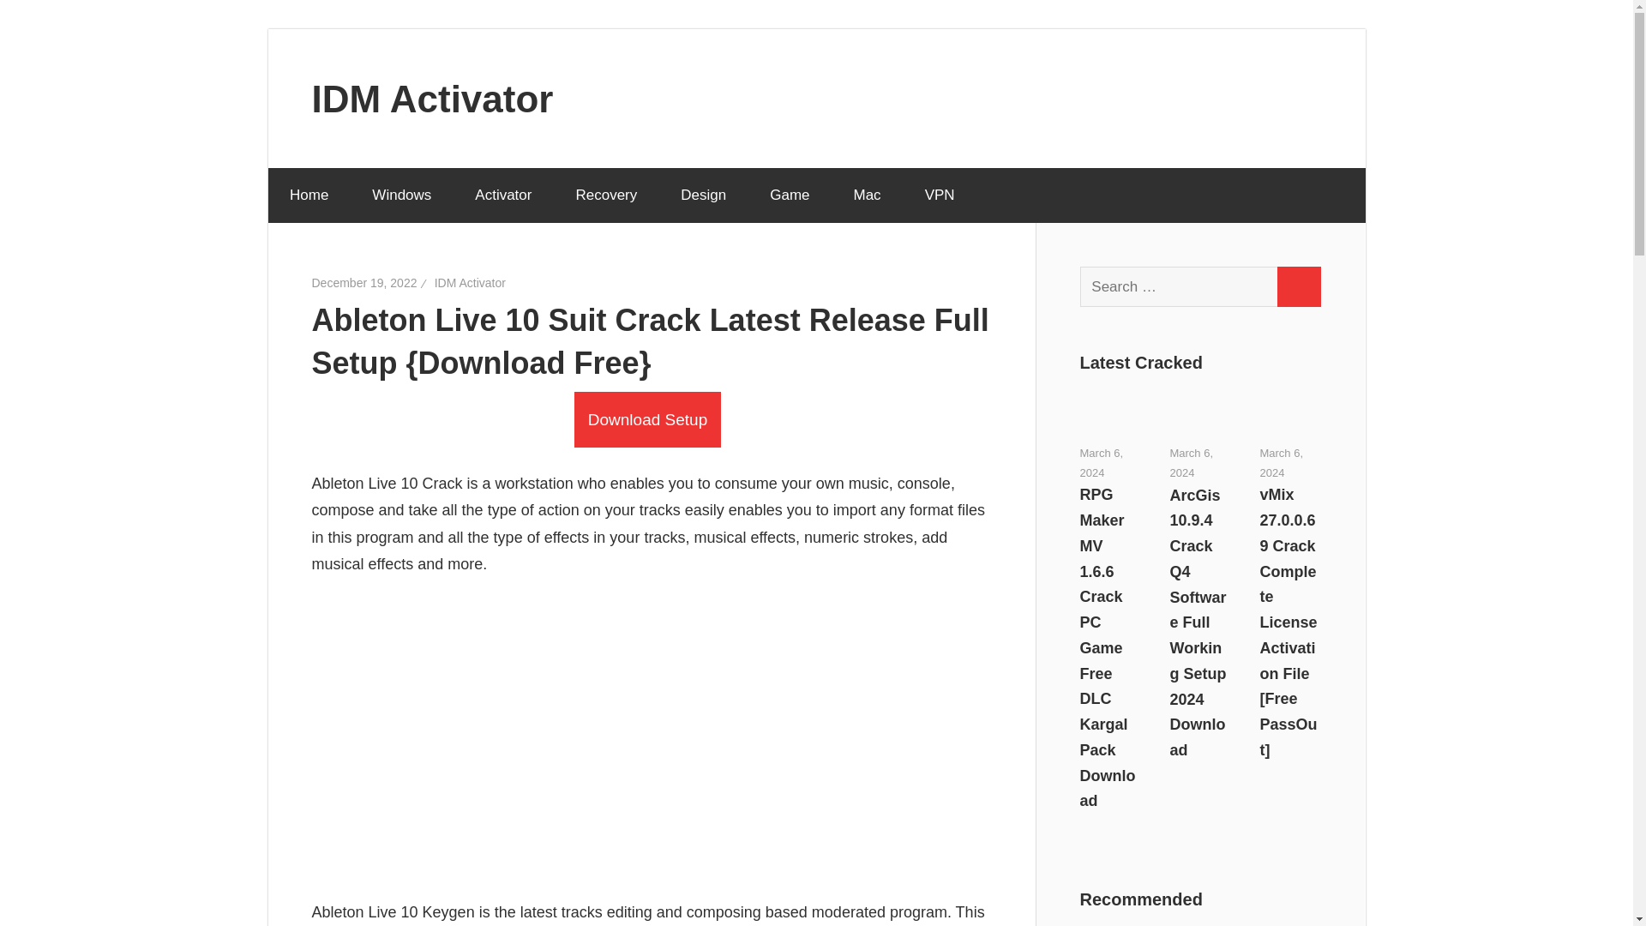  Describe the element at coordinates (365, 283) in the screenshot. I see `December 19, 2022` at that location.